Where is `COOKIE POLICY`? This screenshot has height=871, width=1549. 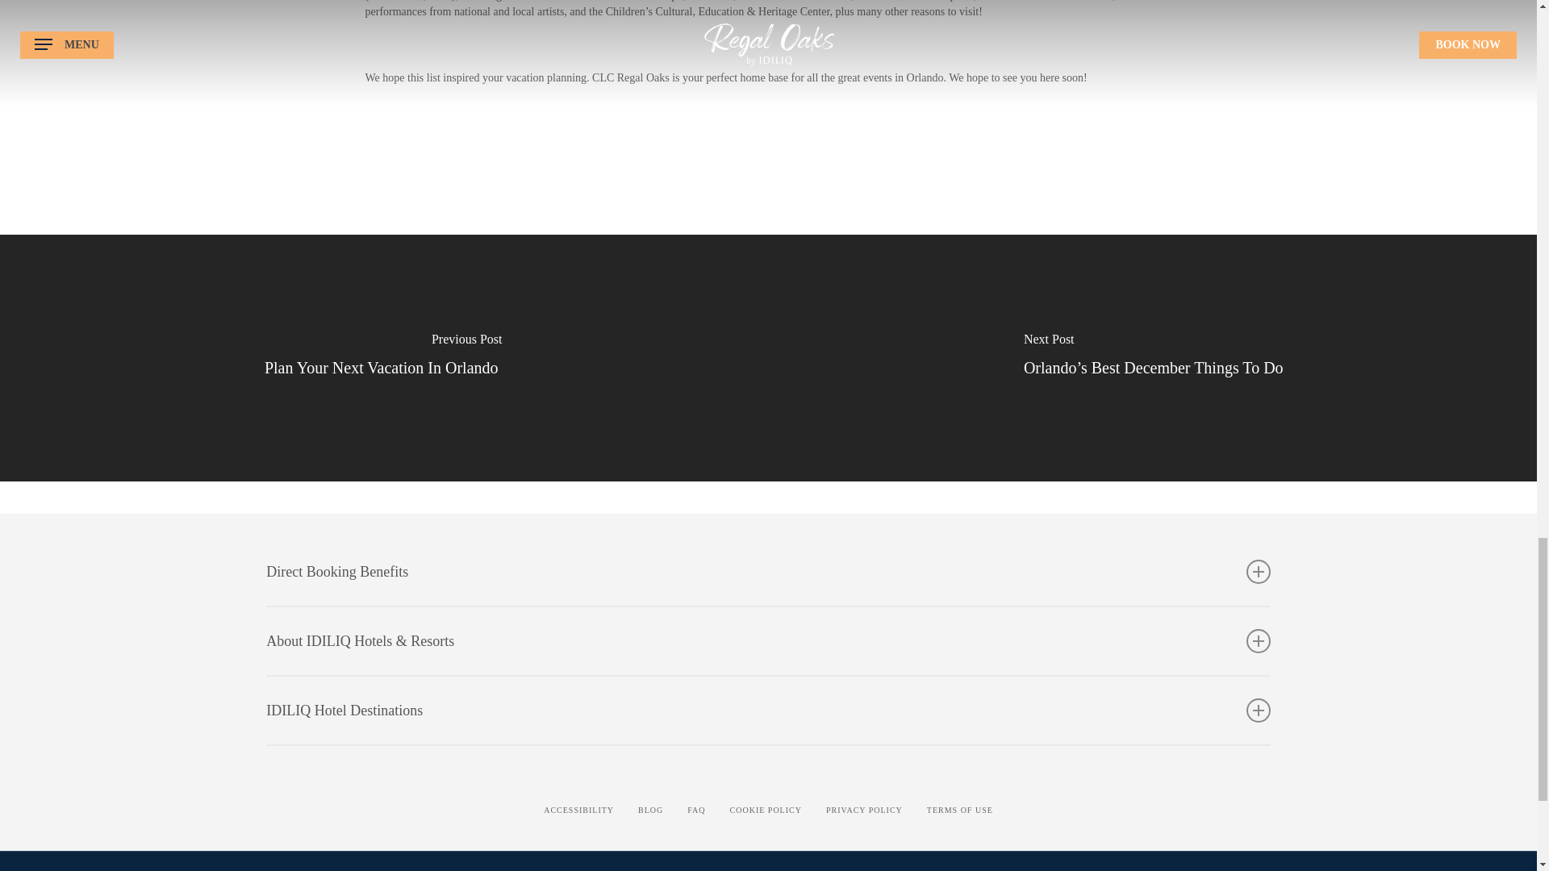 COOKIE POLICY is located at coordinates (766, 810).